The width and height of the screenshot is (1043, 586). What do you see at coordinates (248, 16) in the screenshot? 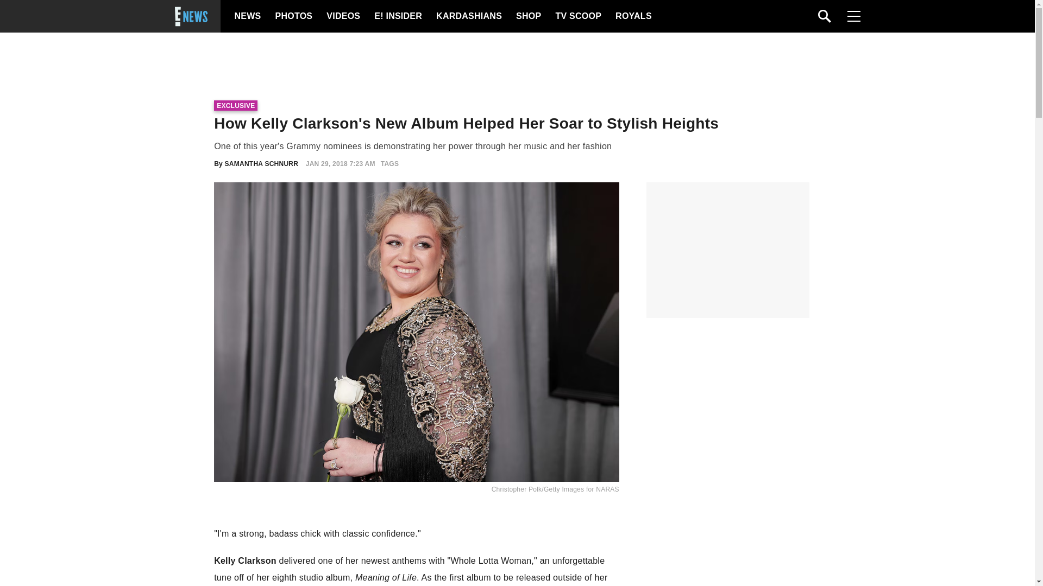
I see `NEWS` at bounding box center [248, 16].